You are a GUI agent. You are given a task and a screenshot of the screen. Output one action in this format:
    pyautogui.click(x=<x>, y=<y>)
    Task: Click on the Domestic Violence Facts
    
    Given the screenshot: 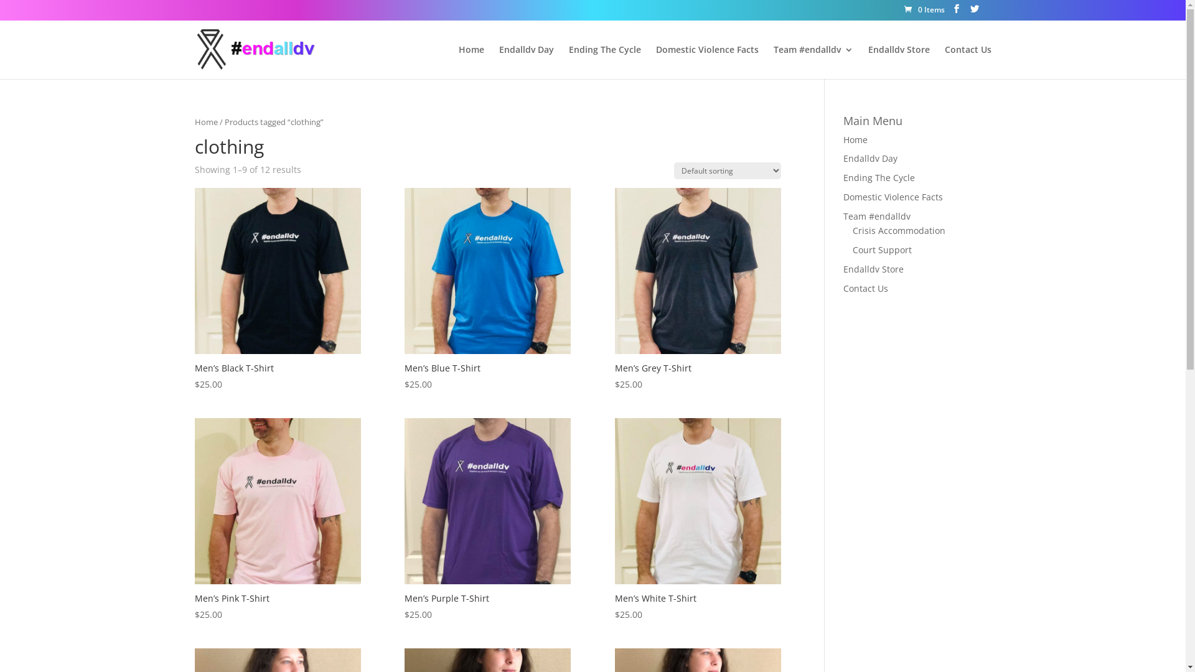 What is the action you would take?
    pyautogui.click(x=893, y=197)
    